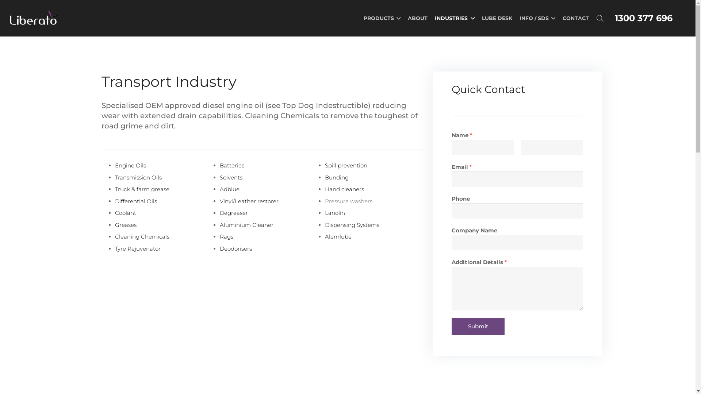 This screenshot has width=701, height=394. I want to click on PRODUCTS, so click(382, 18).